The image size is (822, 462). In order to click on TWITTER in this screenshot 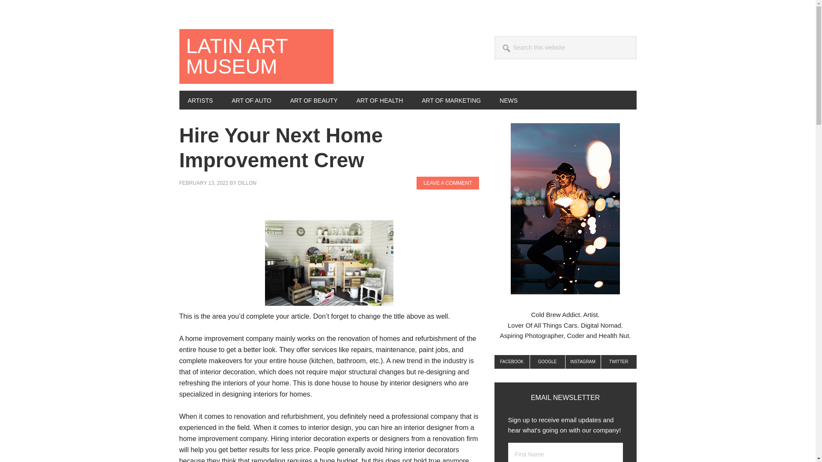, I will do `click(618, 362)`.